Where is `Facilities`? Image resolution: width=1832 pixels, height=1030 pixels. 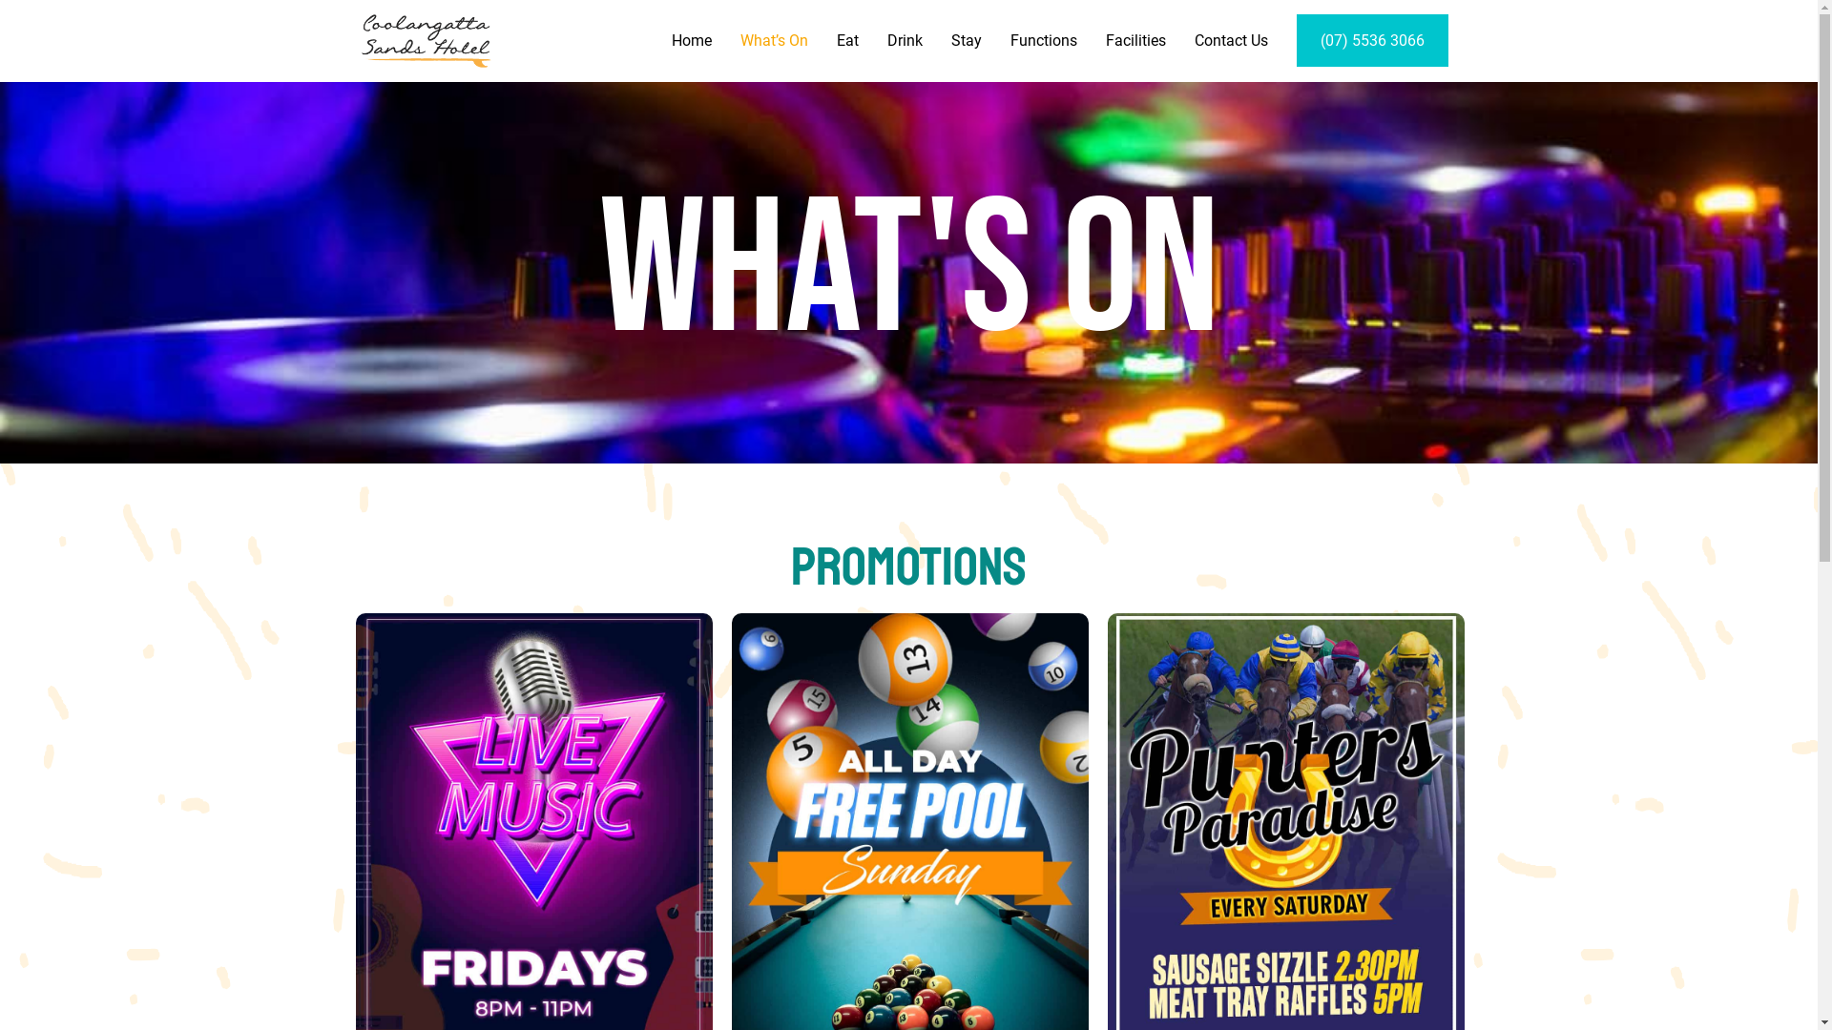
Facilities is located at coordinates (1135, 41).